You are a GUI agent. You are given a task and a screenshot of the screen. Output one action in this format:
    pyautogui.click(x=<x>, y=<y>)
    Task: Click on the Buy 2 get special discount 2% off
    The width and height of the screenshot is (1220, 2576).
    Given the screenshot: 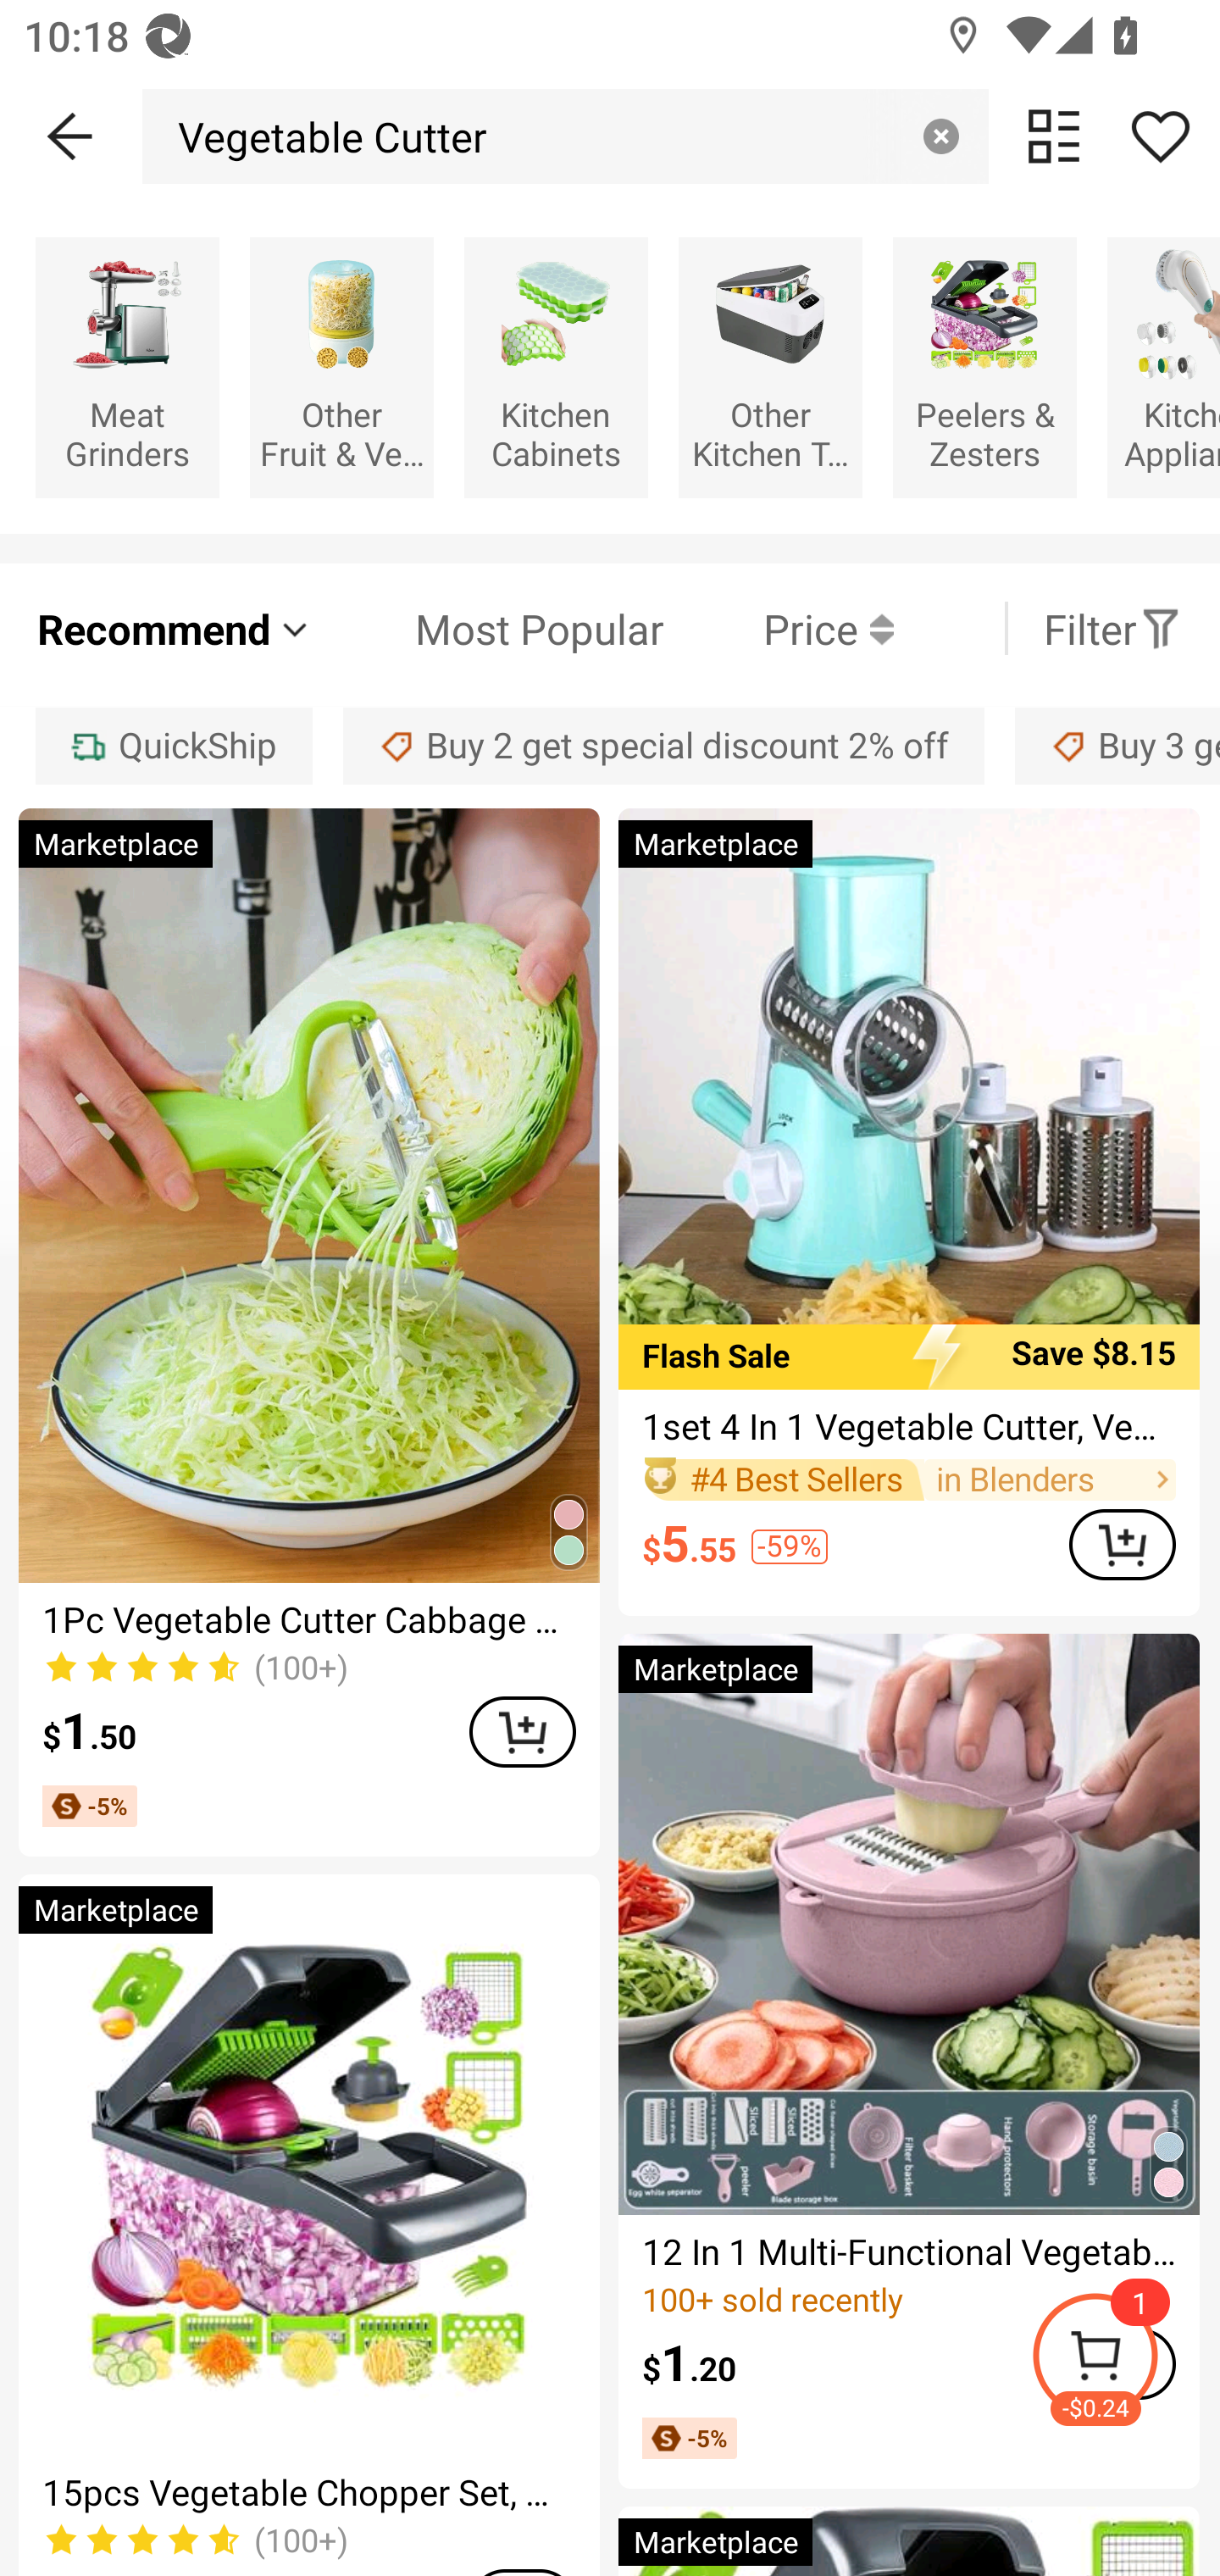 What is the action you would take?
    pyautogui.click(x=663, y=747)
    